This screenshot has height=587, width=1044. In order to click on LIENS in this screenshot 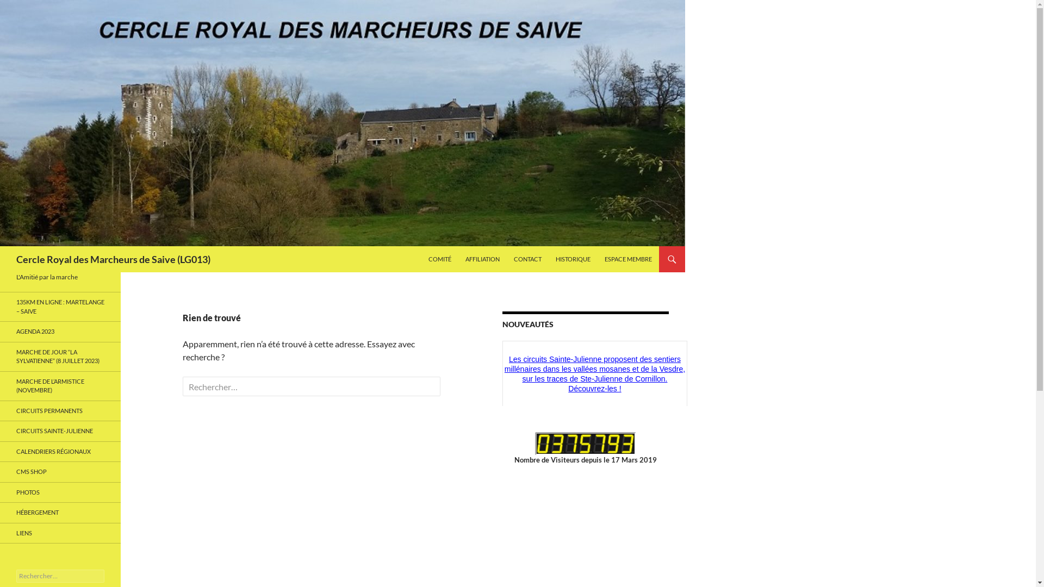, I will do `click(60, 533)`.